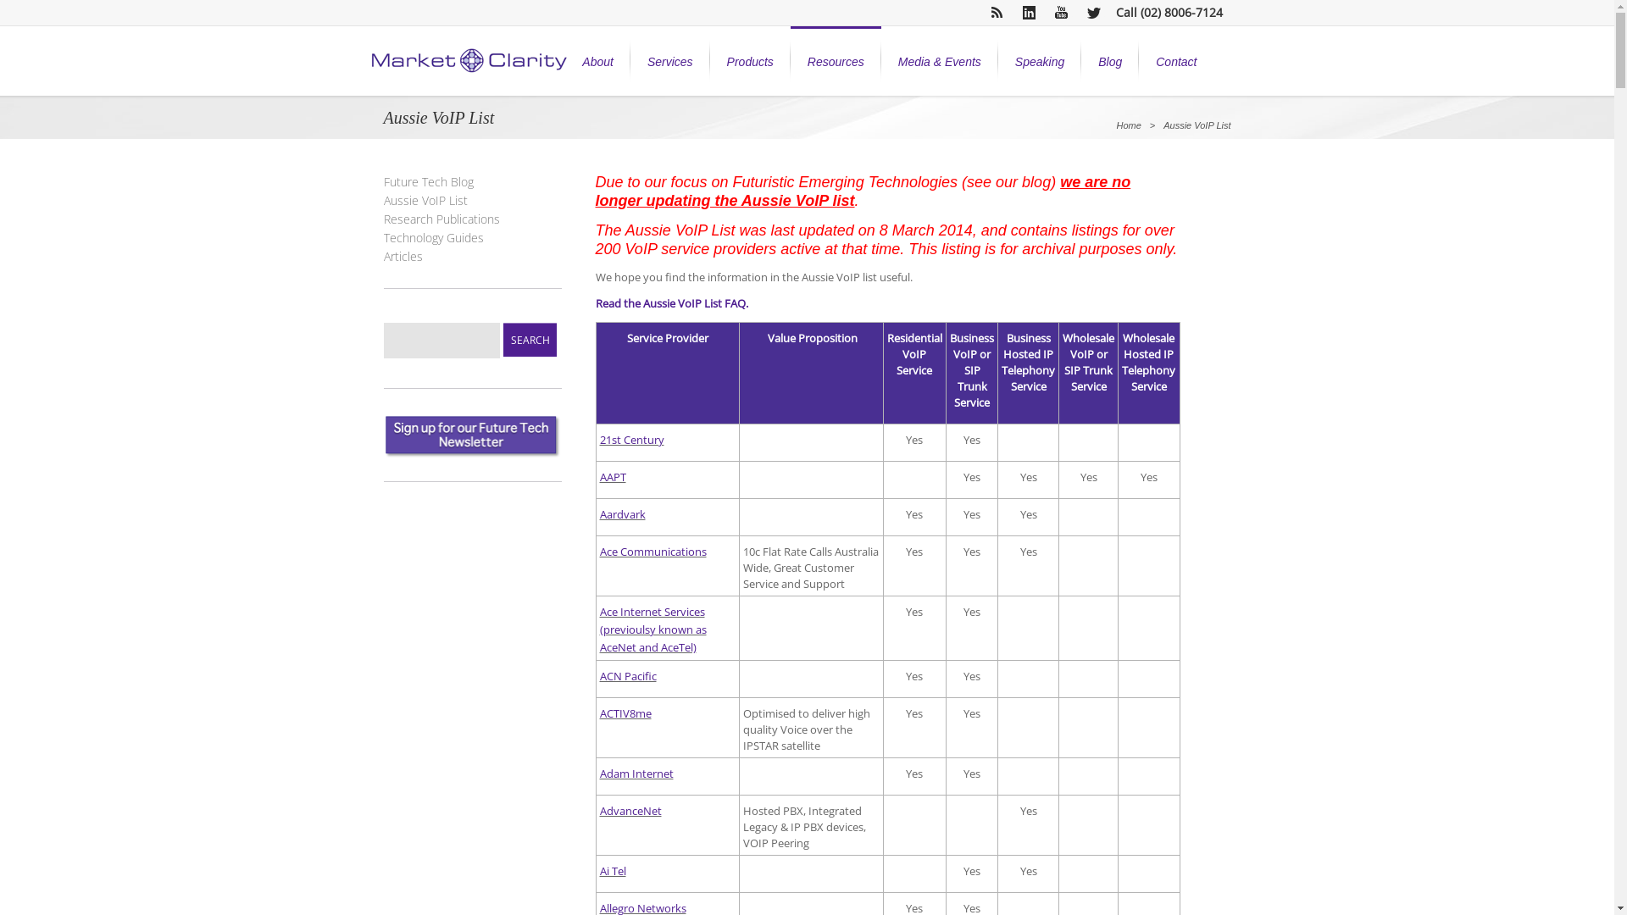  I want to click on Ace Communications, so click(653, 552).